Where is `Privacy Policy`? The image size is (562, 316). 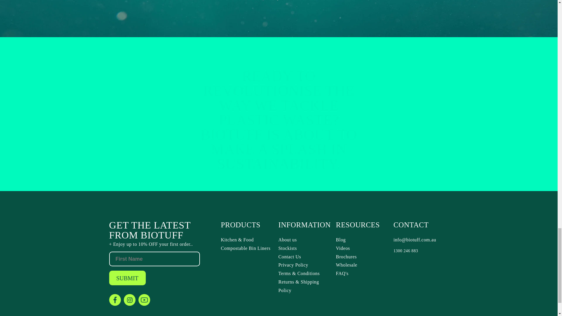
Privacy Policy is located at coordinates (304, 265).